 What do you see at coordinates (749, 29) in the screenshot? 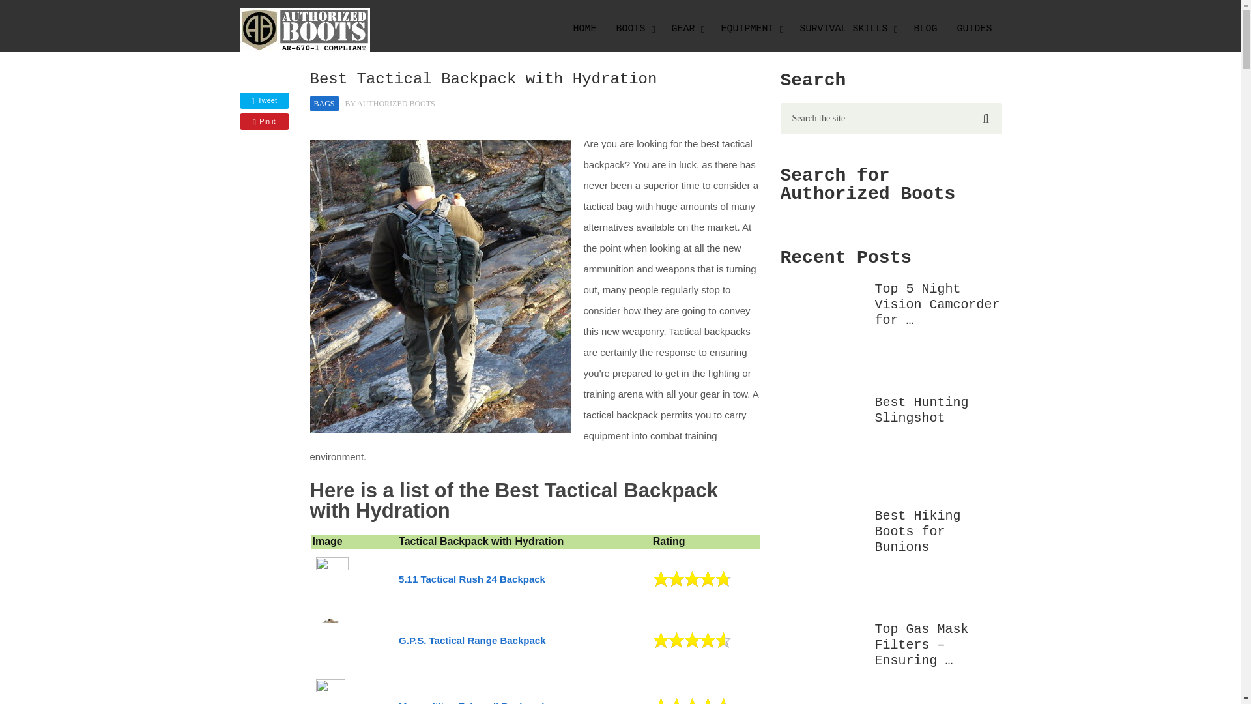
I see `EQUIPMENT` at bounding box center [749, 29].